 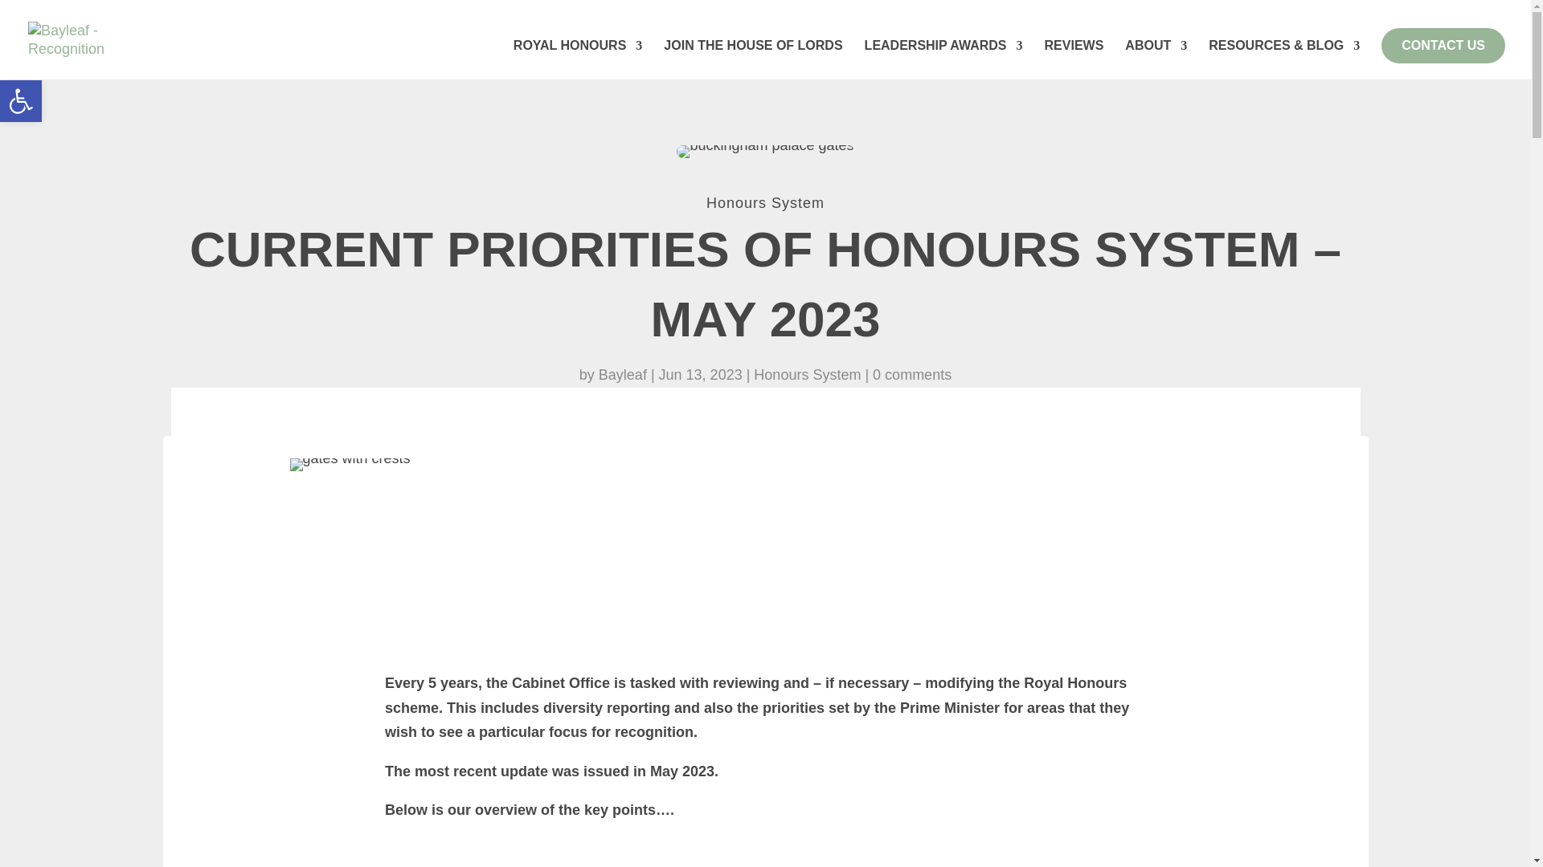 I want to click on ROYAL HONOURS, so click(x=577, y=59).